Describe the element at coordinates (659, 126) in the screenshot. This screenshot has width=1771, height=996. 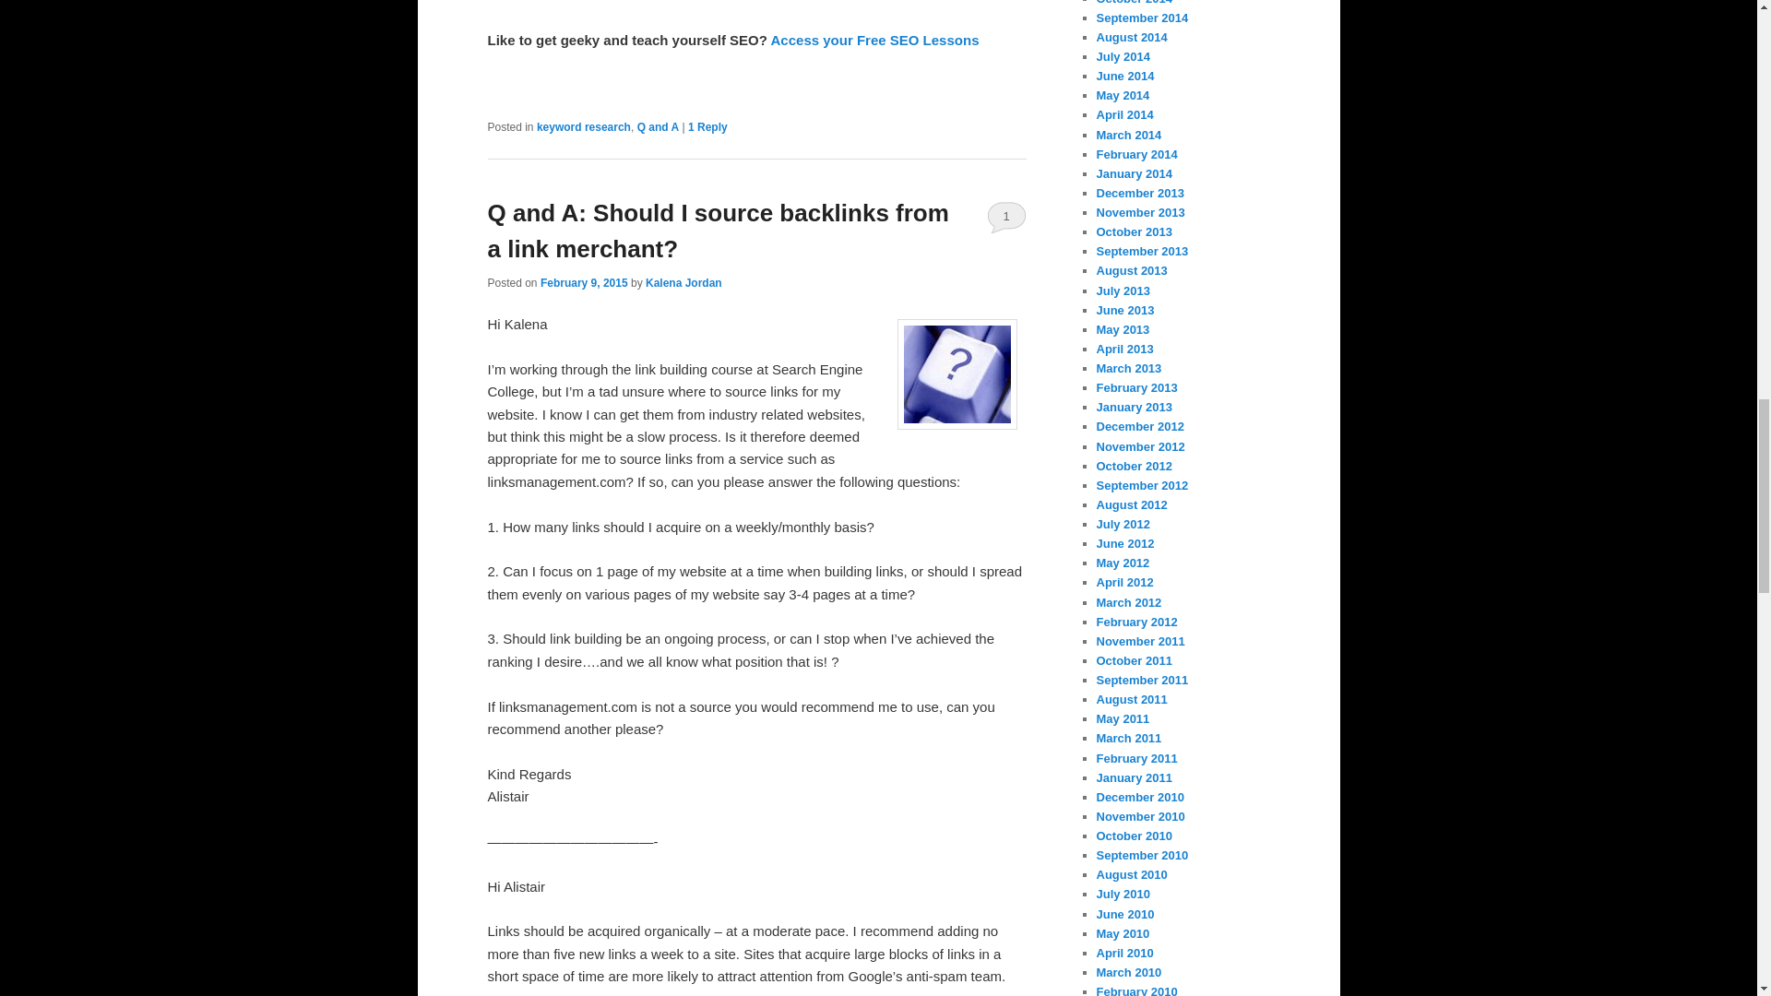
I see `Q and A` at that location.